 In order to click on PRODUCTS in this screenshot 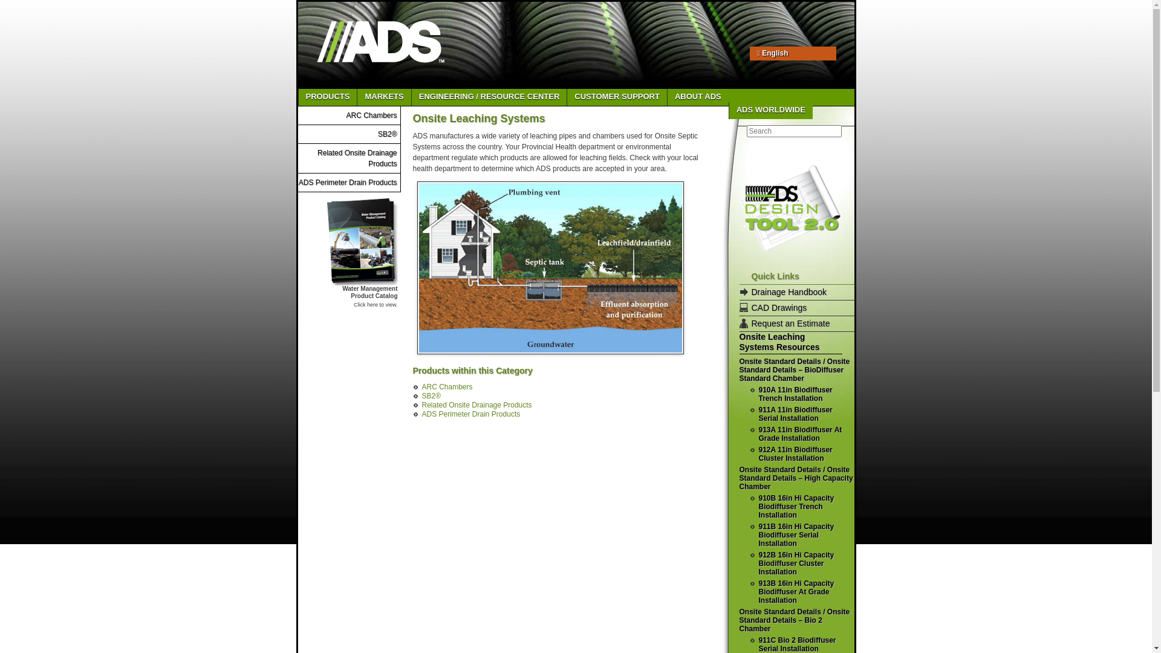, I will do `click(327, 97)`.